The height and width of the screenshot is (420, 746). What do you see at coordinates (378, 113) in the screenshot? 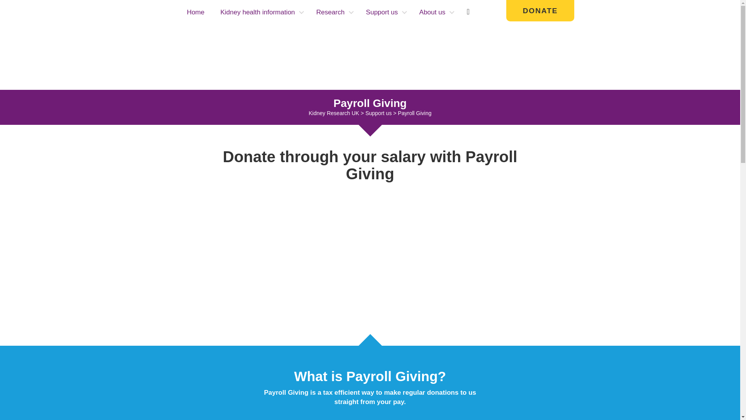
I see `Go to Support us.` at bounding box center [378, 113].